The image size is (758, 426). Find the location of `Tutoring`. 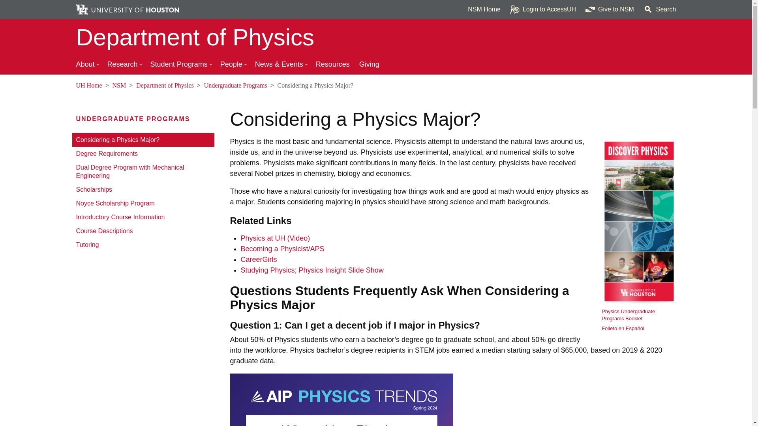

Tutoring is located at coordinates (143, 245).